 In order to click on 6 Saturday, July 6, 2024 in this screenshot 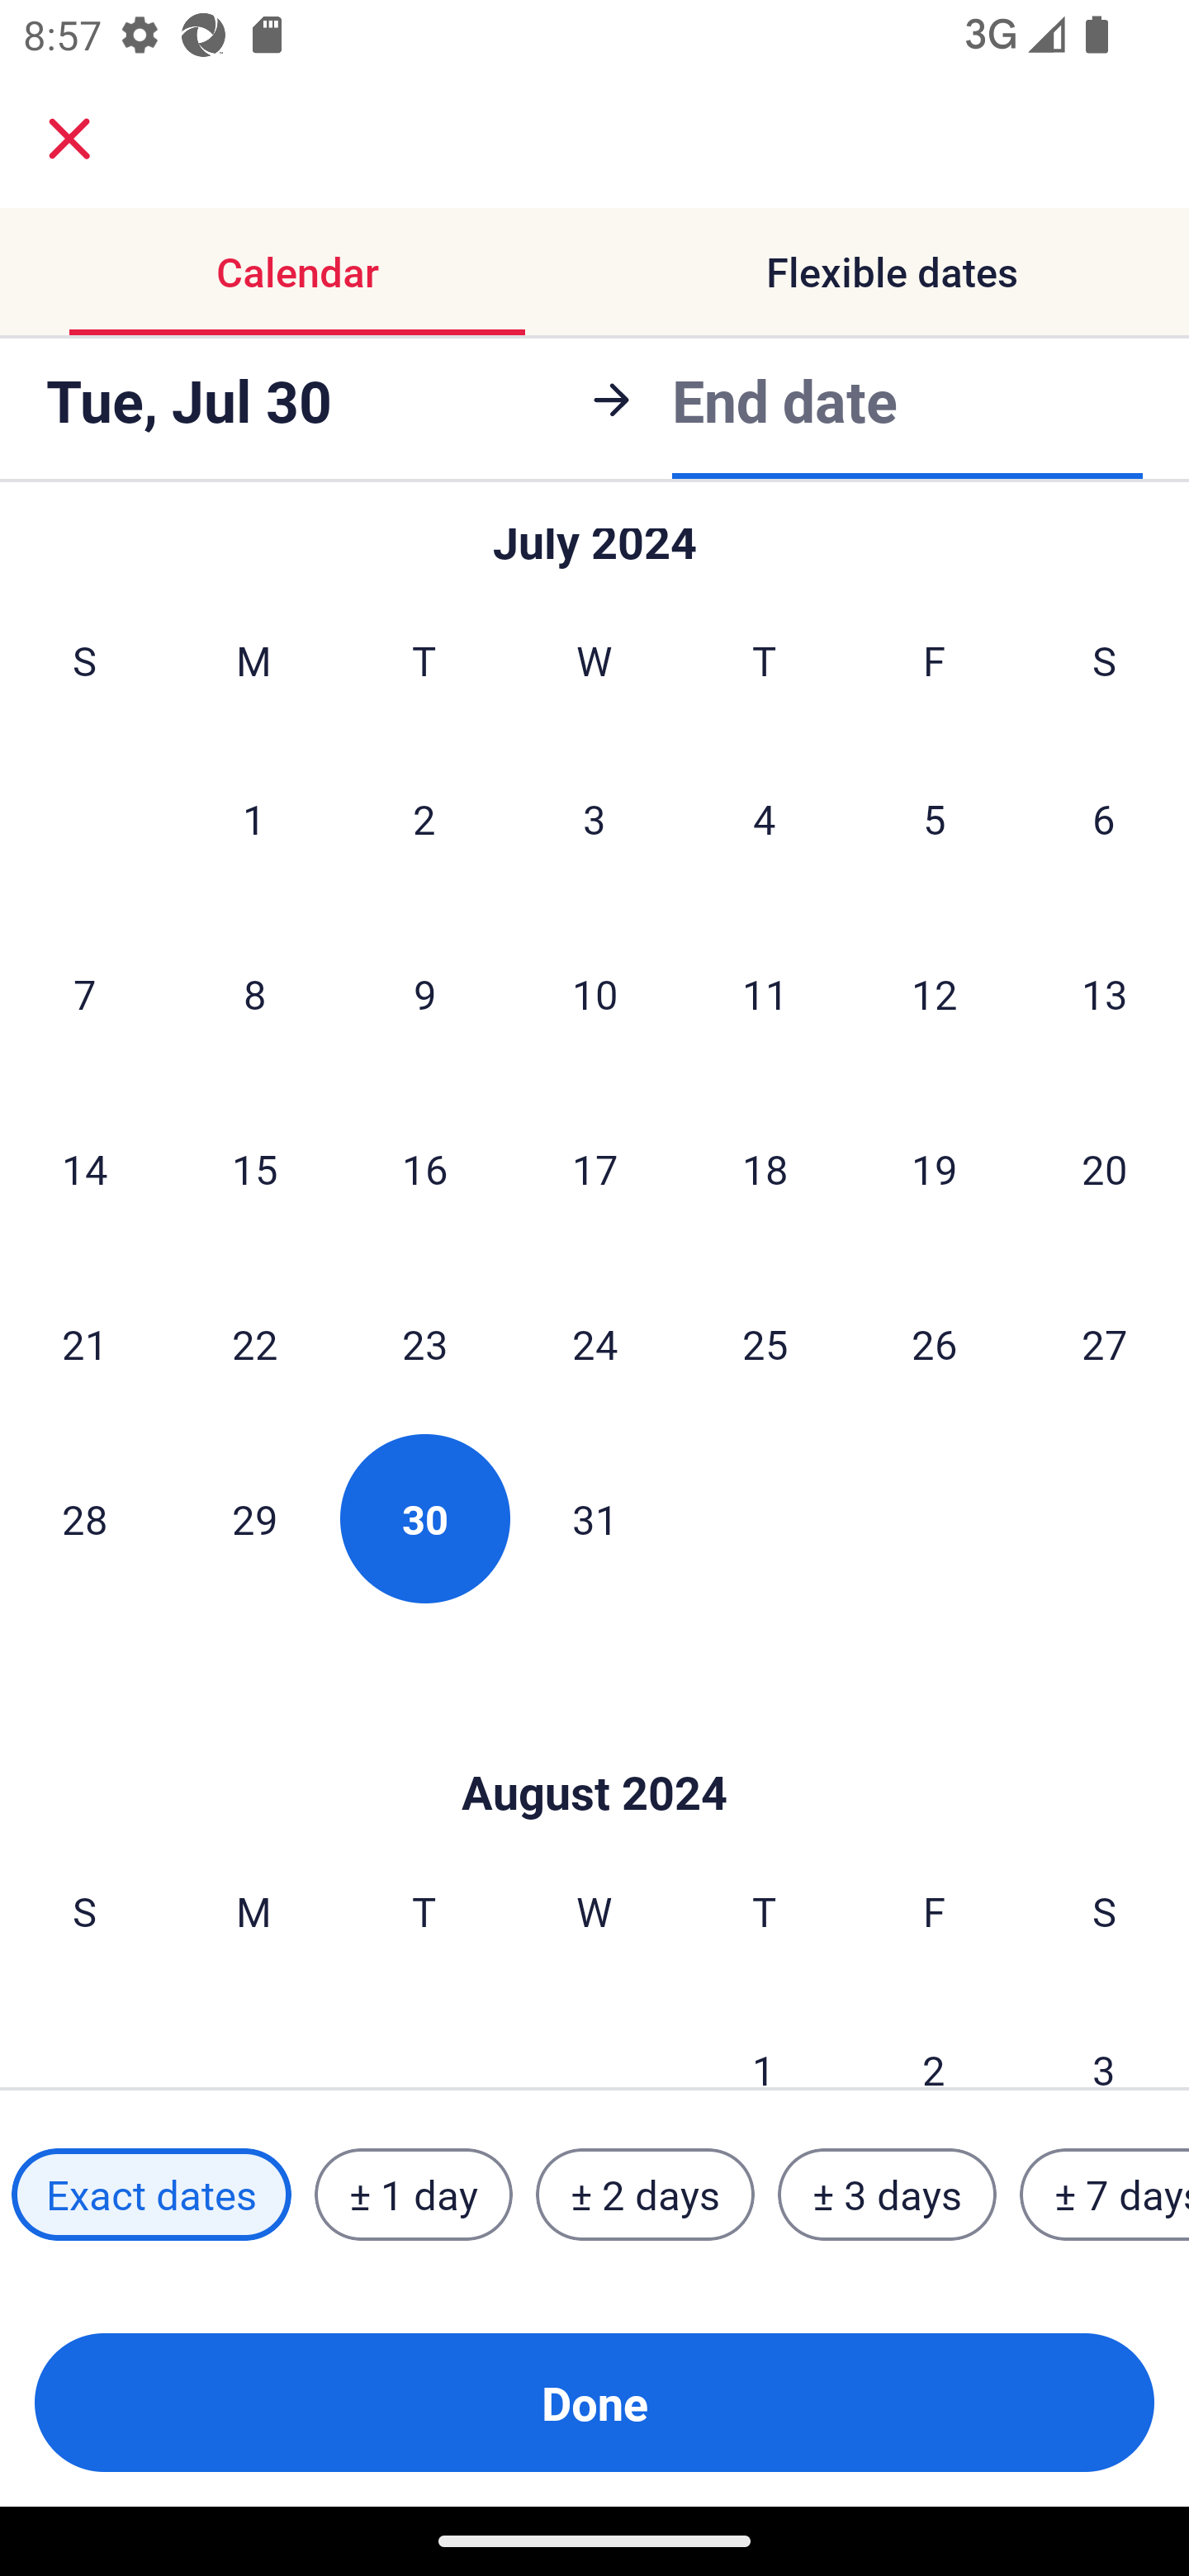, I will do `click(1104, 819)`.